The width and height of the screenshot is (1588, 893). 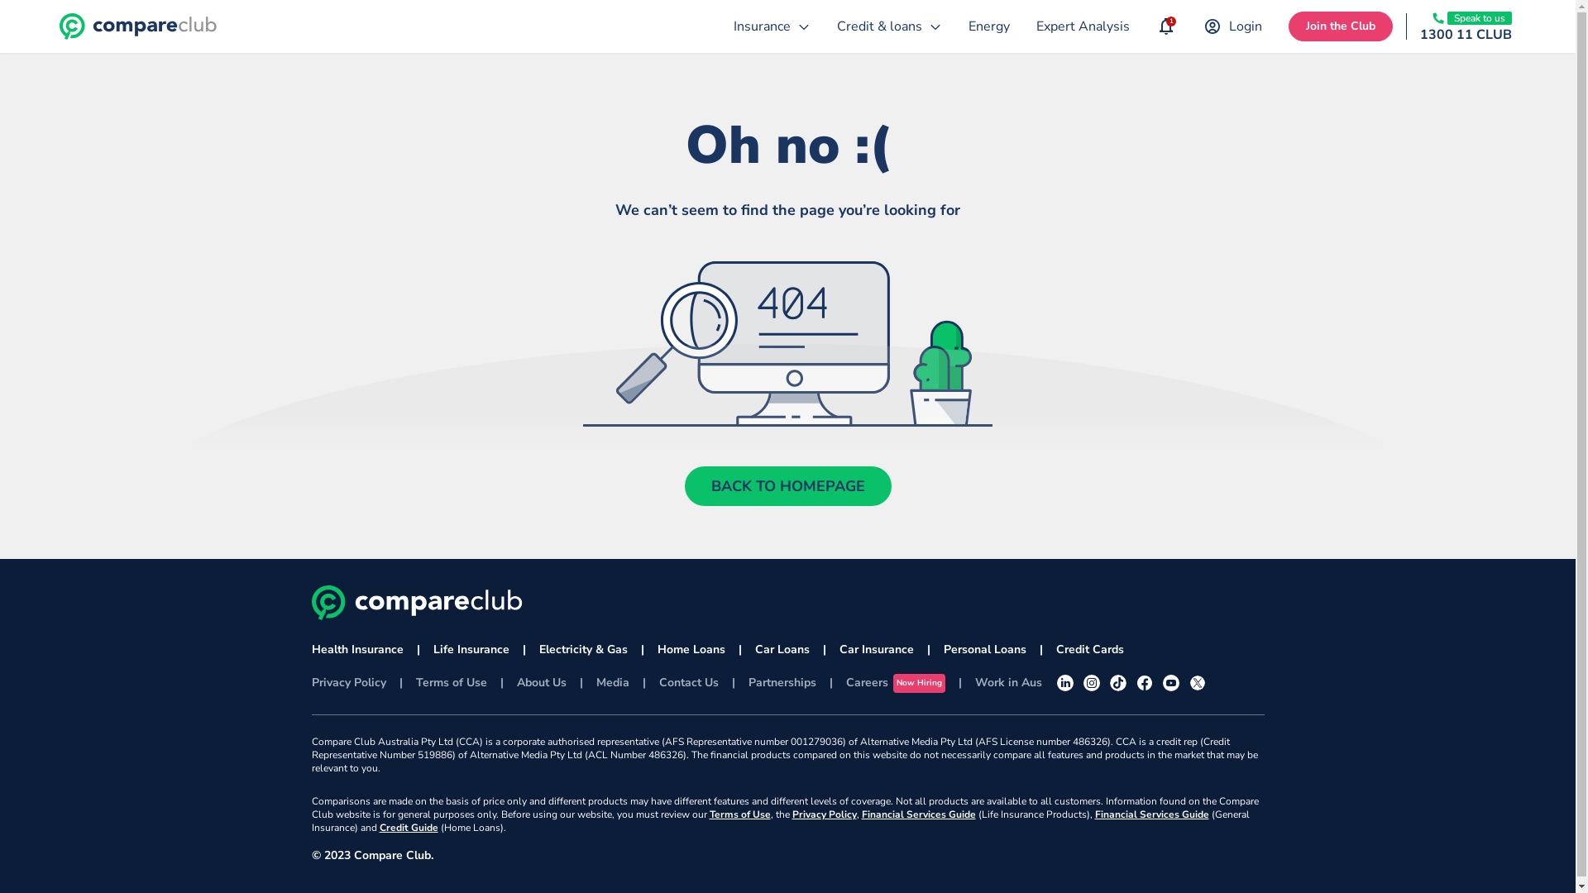 I want to click on Contact Us, so click(x=688, y=683).